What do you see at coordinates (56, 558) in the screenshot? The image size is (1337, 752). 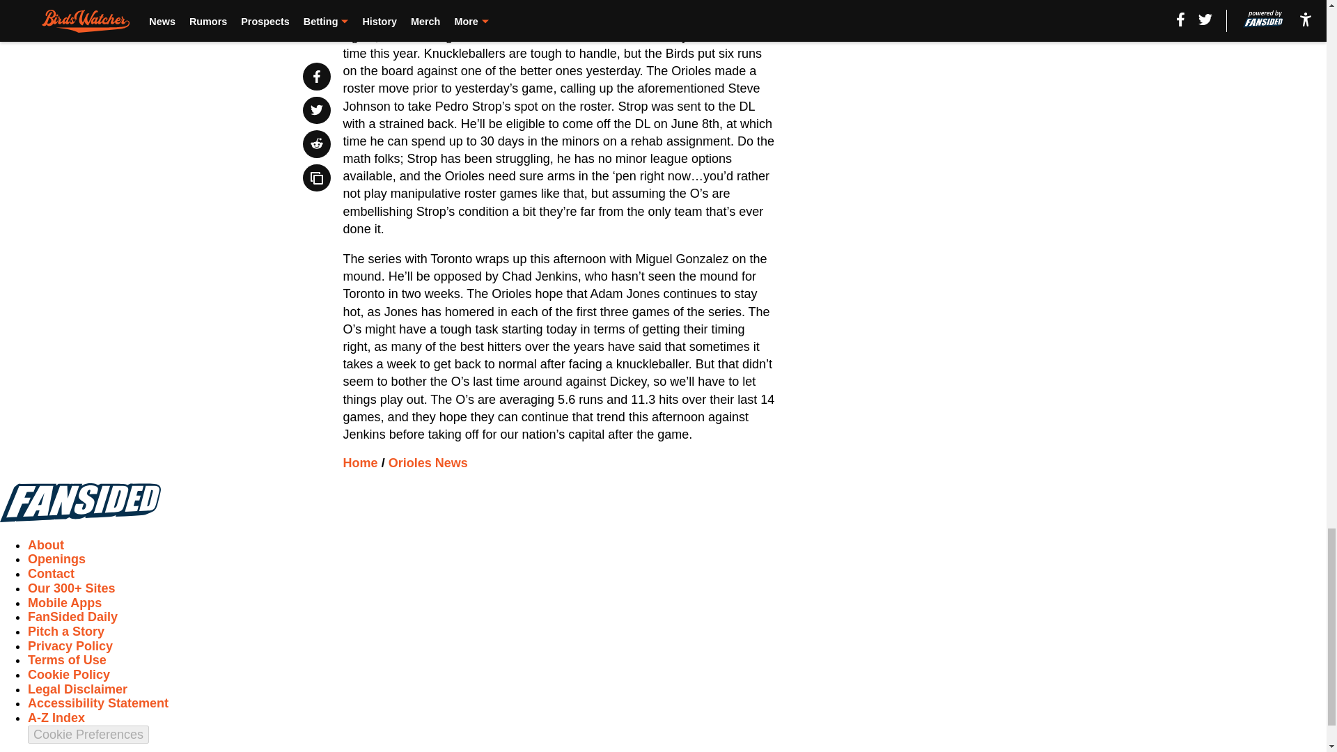 I see `Openings` at bounding box center [56, 558].